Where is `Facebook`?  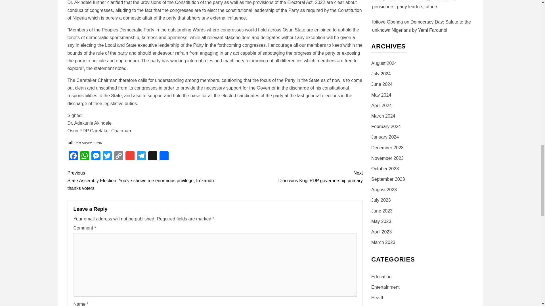
Facebook is located at coordinates (73, 156).